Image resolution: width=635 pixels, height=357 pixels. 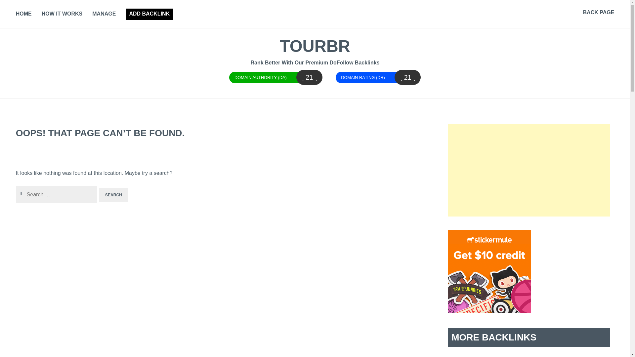 What do you see at coordinates (149, 14) in the screenshot?
I see `ADD BACKLINK` at bounding box center [149, 14].